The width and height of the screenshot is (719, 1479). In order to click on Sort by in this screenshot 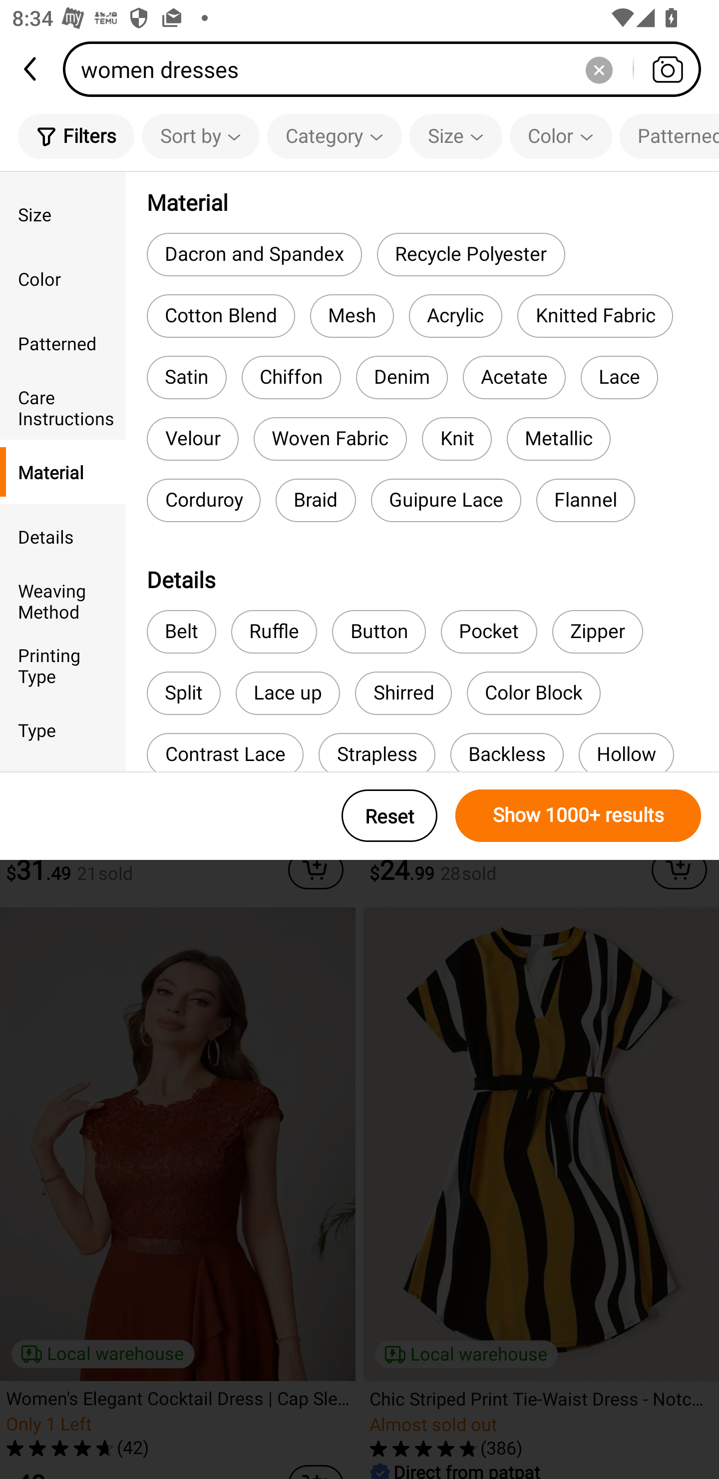, I will do `click(200, 136)`.